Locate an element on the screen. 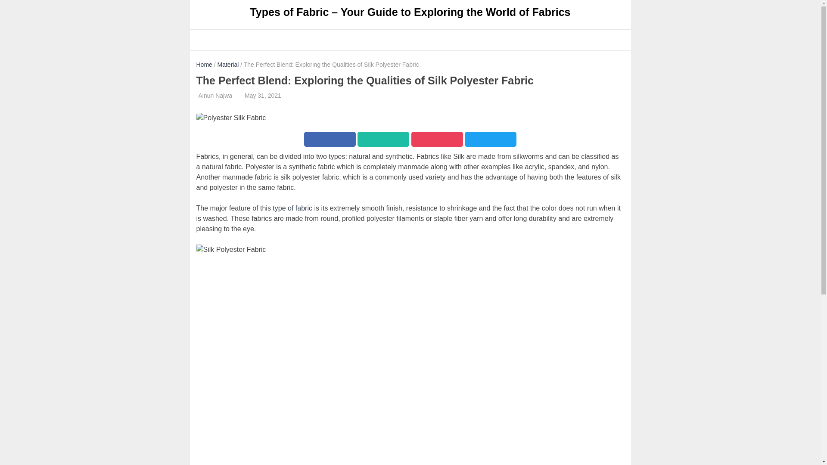 This screenshot has height=465, width=827. Material is located at coordinates (228, 64).